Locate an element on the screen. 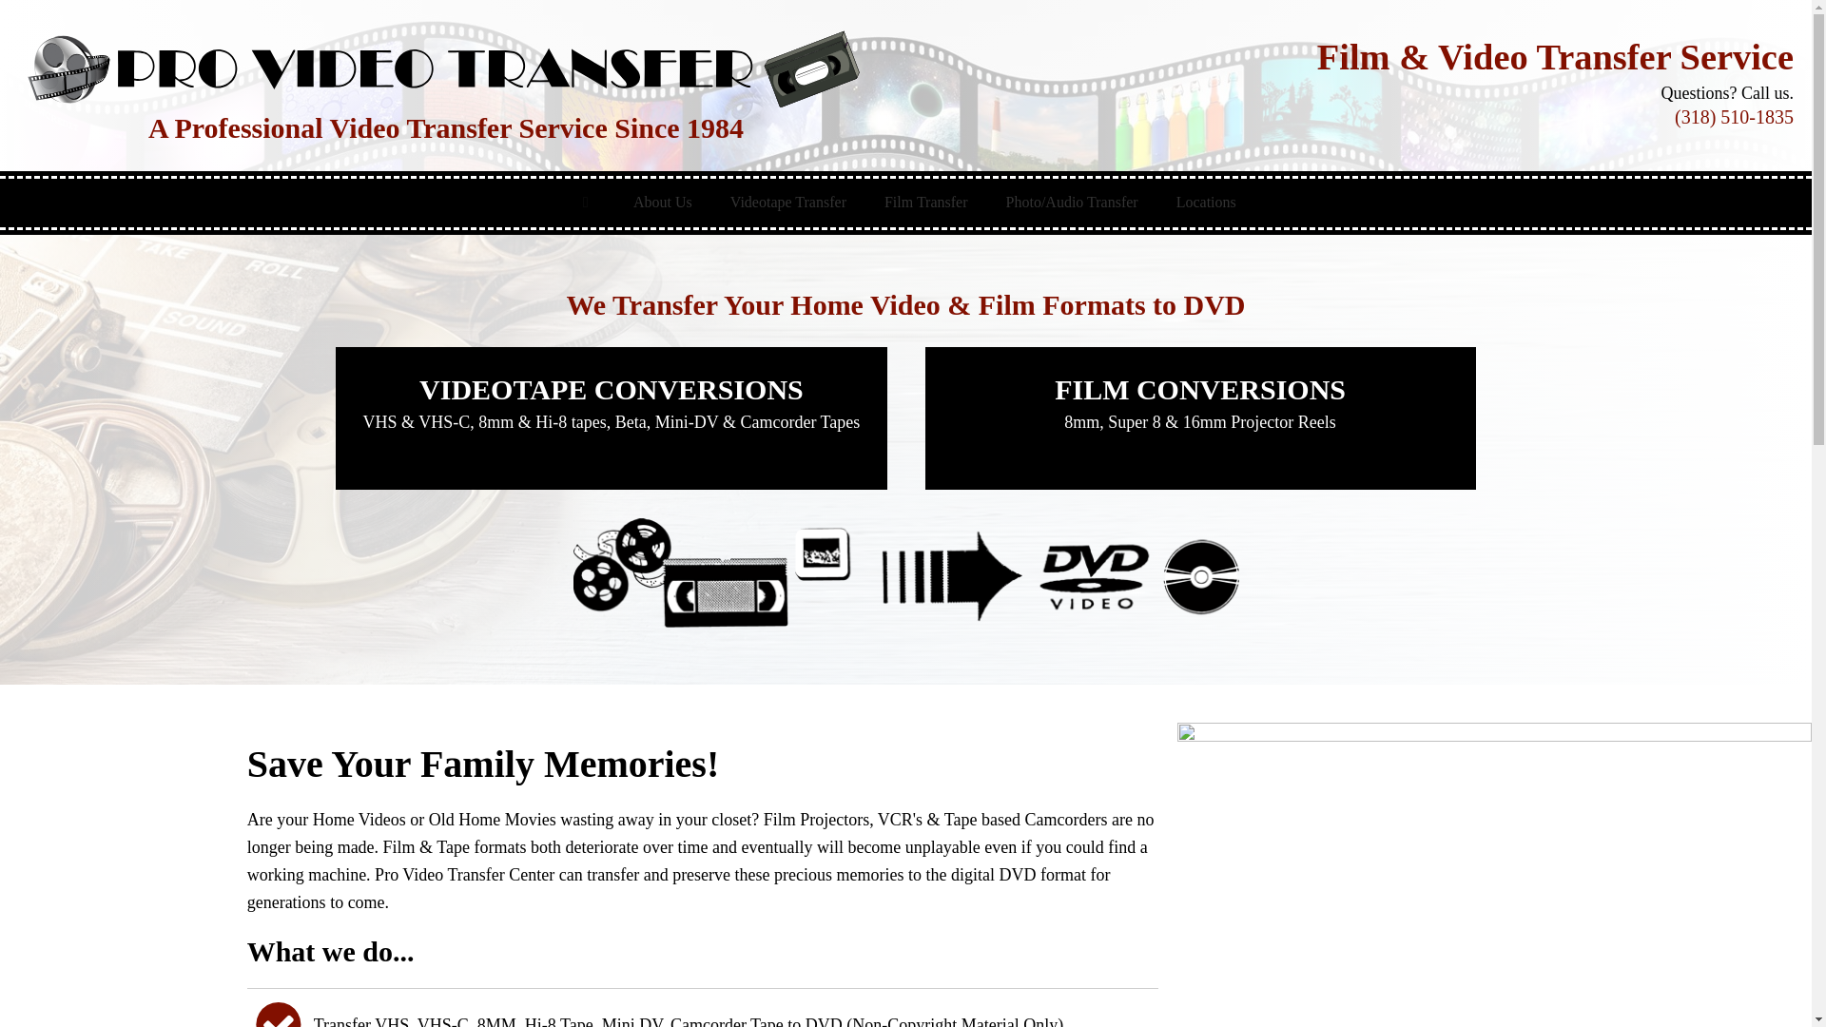 The image size is (1826, 1027). A Professional Video Transfer Service Since 1984 is located at coordinates (446, 86).